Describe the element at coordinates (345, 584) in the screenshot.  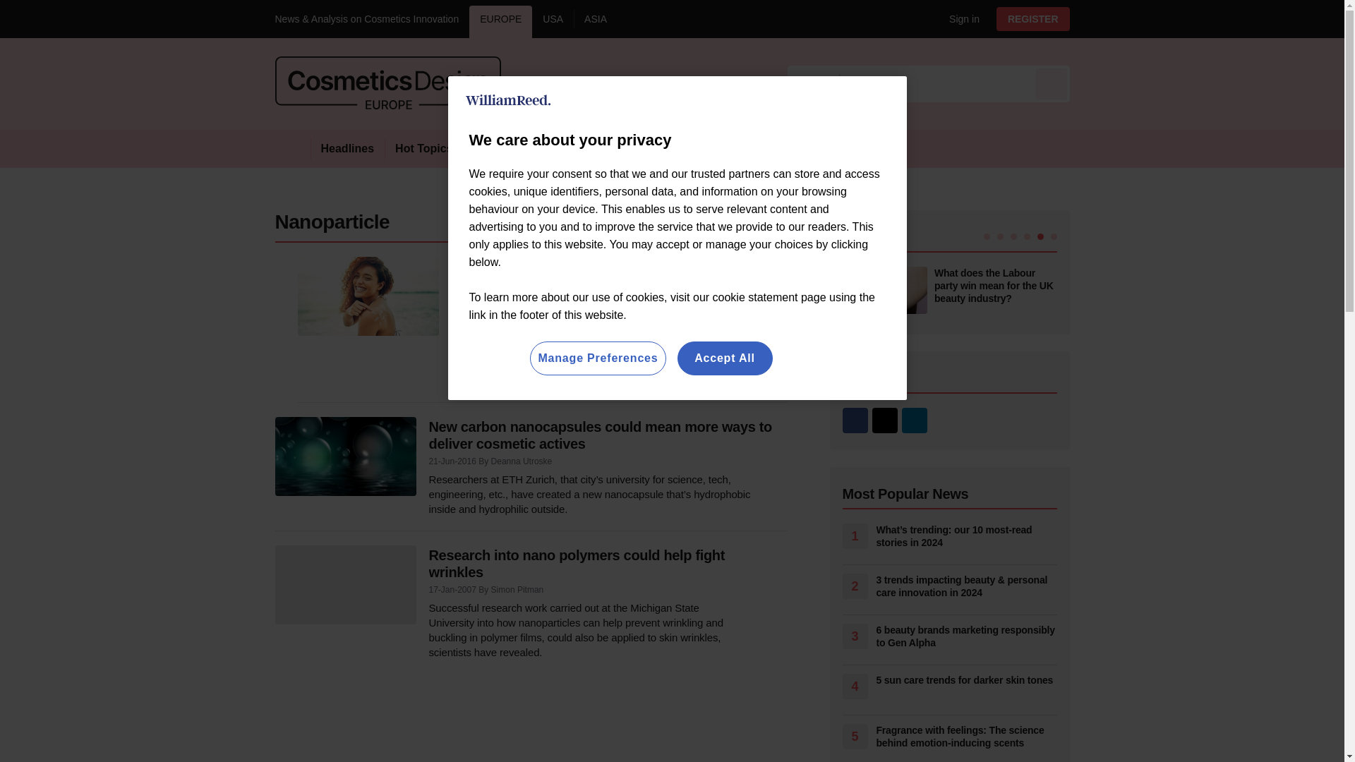
I see `View full article` at that location.